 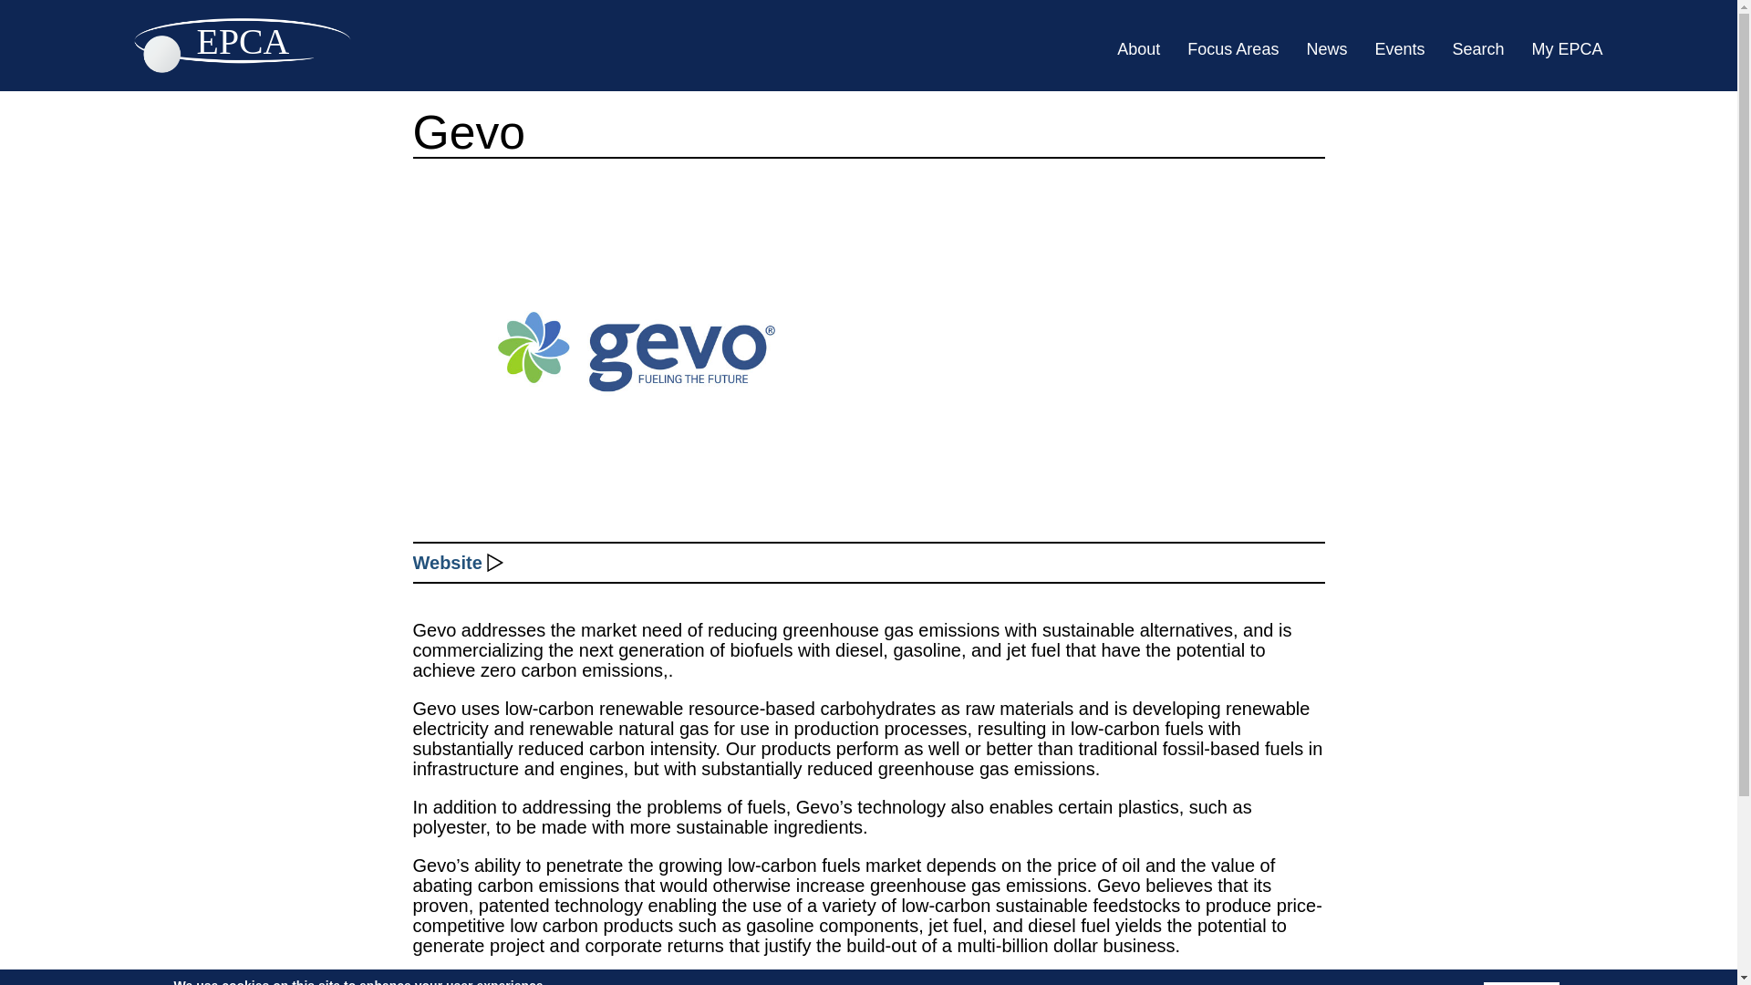 I want to click on Website, so click(x=447, y=562).